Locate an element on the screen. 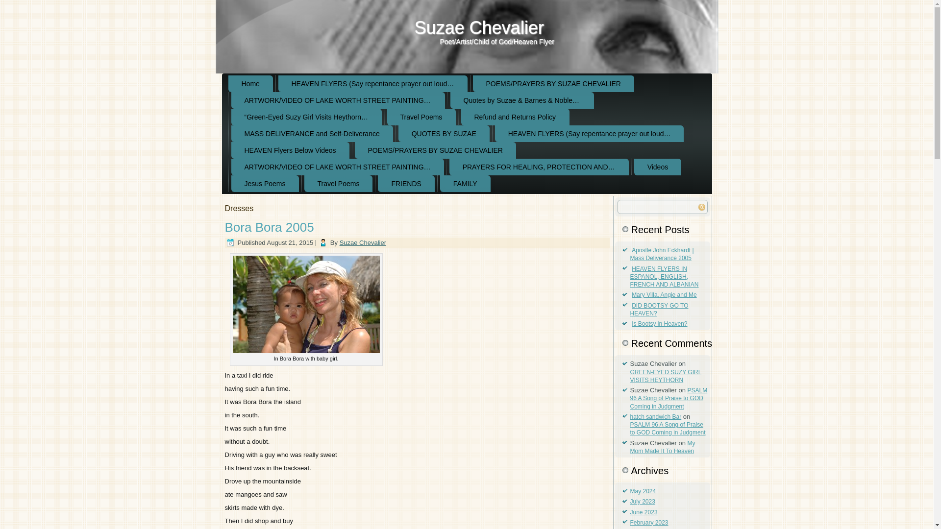 This screenshot has width=941, height=529. Home is located at coordinates (250, 83).